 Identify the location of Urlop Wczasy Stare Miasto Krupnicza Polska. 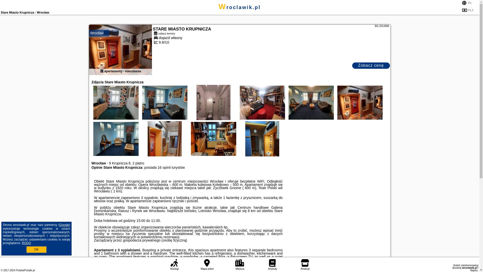
(360, 102).